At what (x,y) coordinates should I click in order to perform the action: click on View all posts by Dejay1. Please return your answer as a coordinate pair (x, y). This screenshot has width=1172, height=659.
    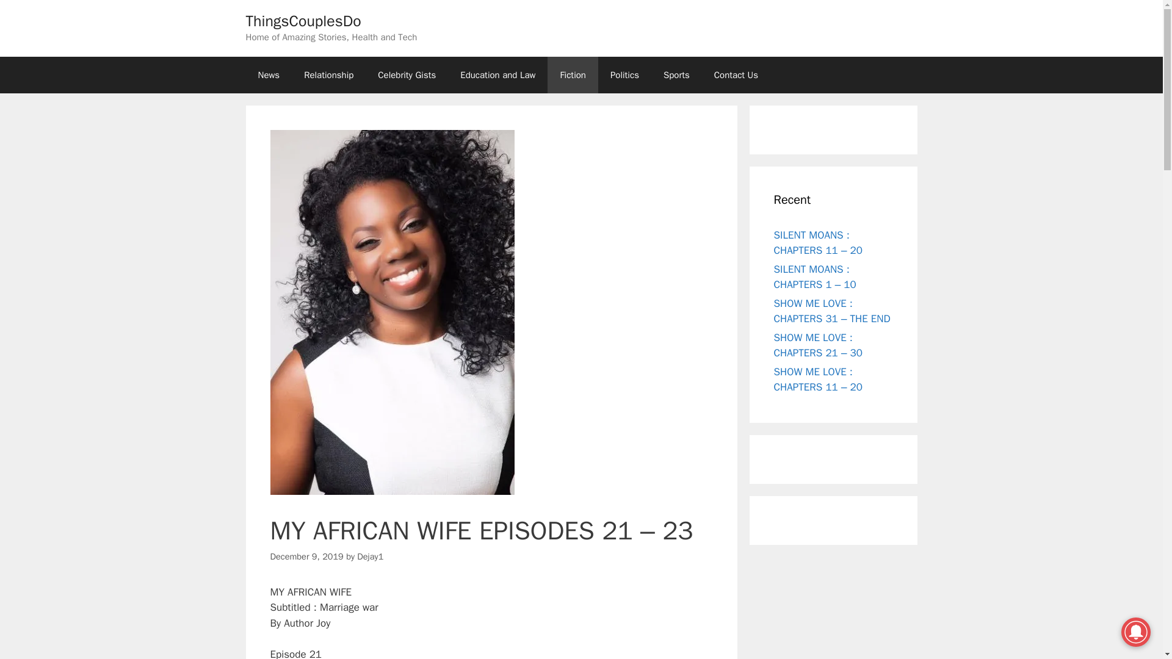
    Looking at the image, I should click on (370, 556).